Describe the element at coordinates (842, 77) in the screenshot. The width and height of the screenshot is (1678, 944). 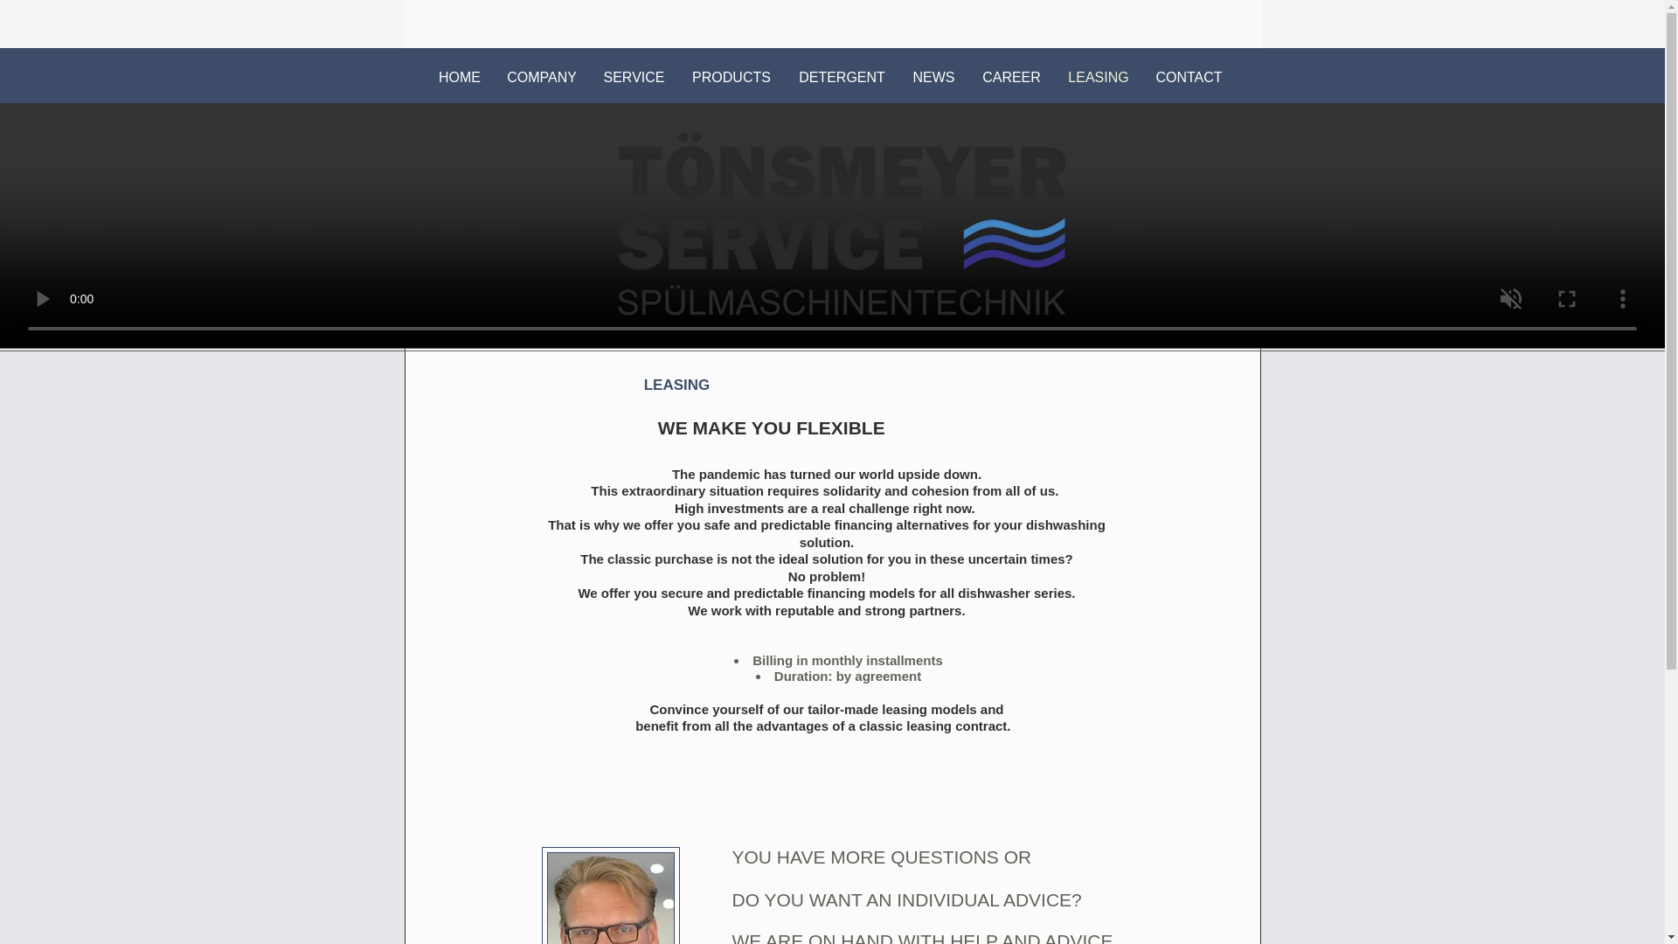
I see `DETERGENT` at that location.